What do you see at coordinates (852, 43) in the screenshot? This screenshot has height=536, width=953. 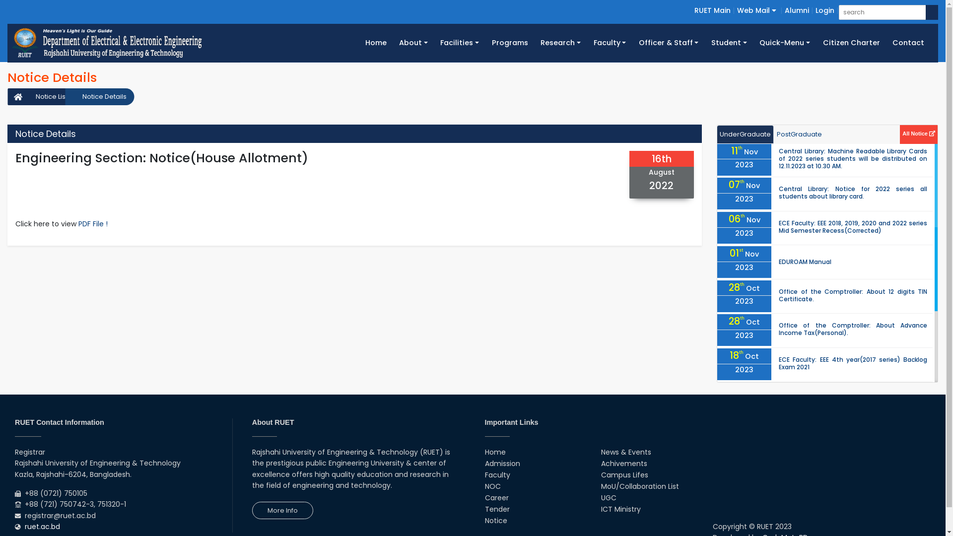 I see `Citizen Charter` at bounding box center [852, 43].